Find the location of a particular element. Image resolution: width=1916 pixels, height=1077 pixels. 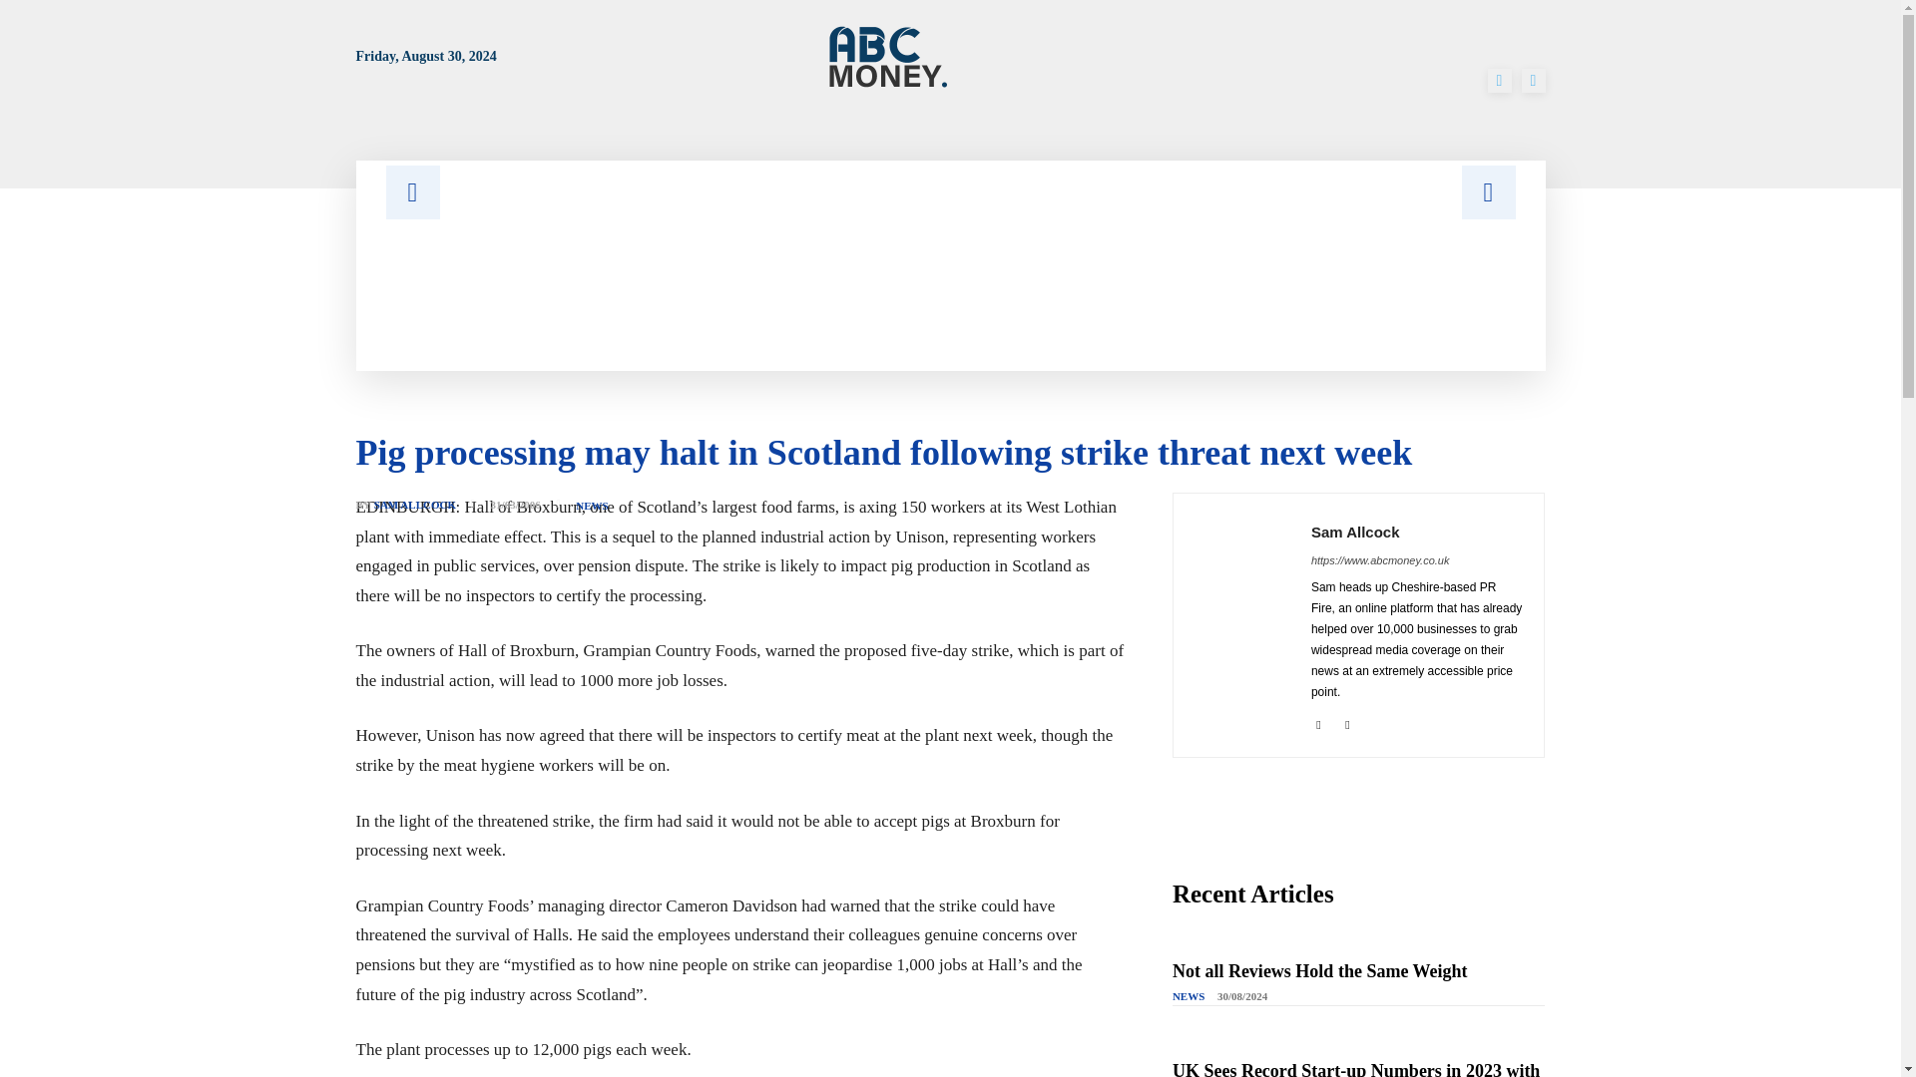

Not all Reviews Hold the Same Weight is located at coordinates (1319, 971).